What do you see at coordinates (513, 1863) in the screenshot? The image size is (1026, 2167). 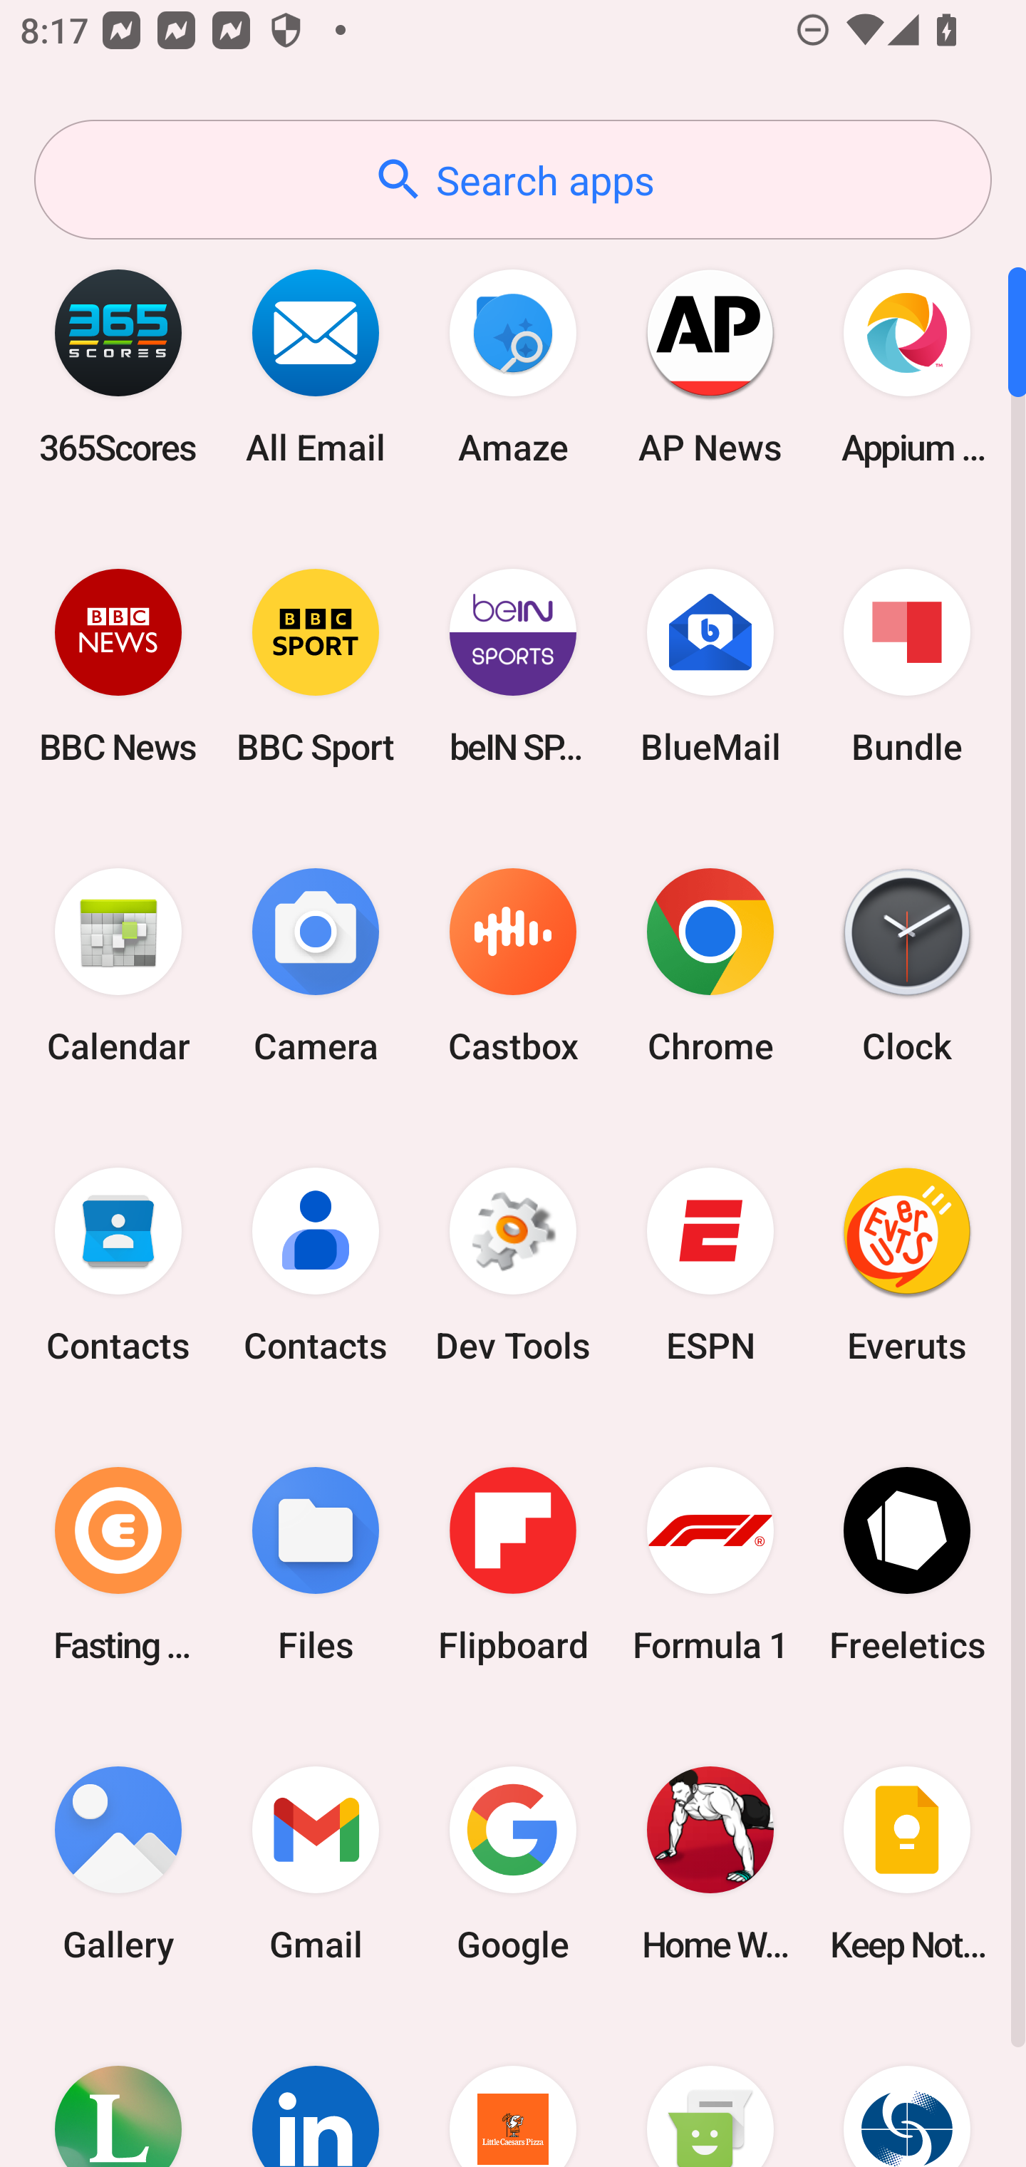 I see `Google` at bounding box center [513, 1863].